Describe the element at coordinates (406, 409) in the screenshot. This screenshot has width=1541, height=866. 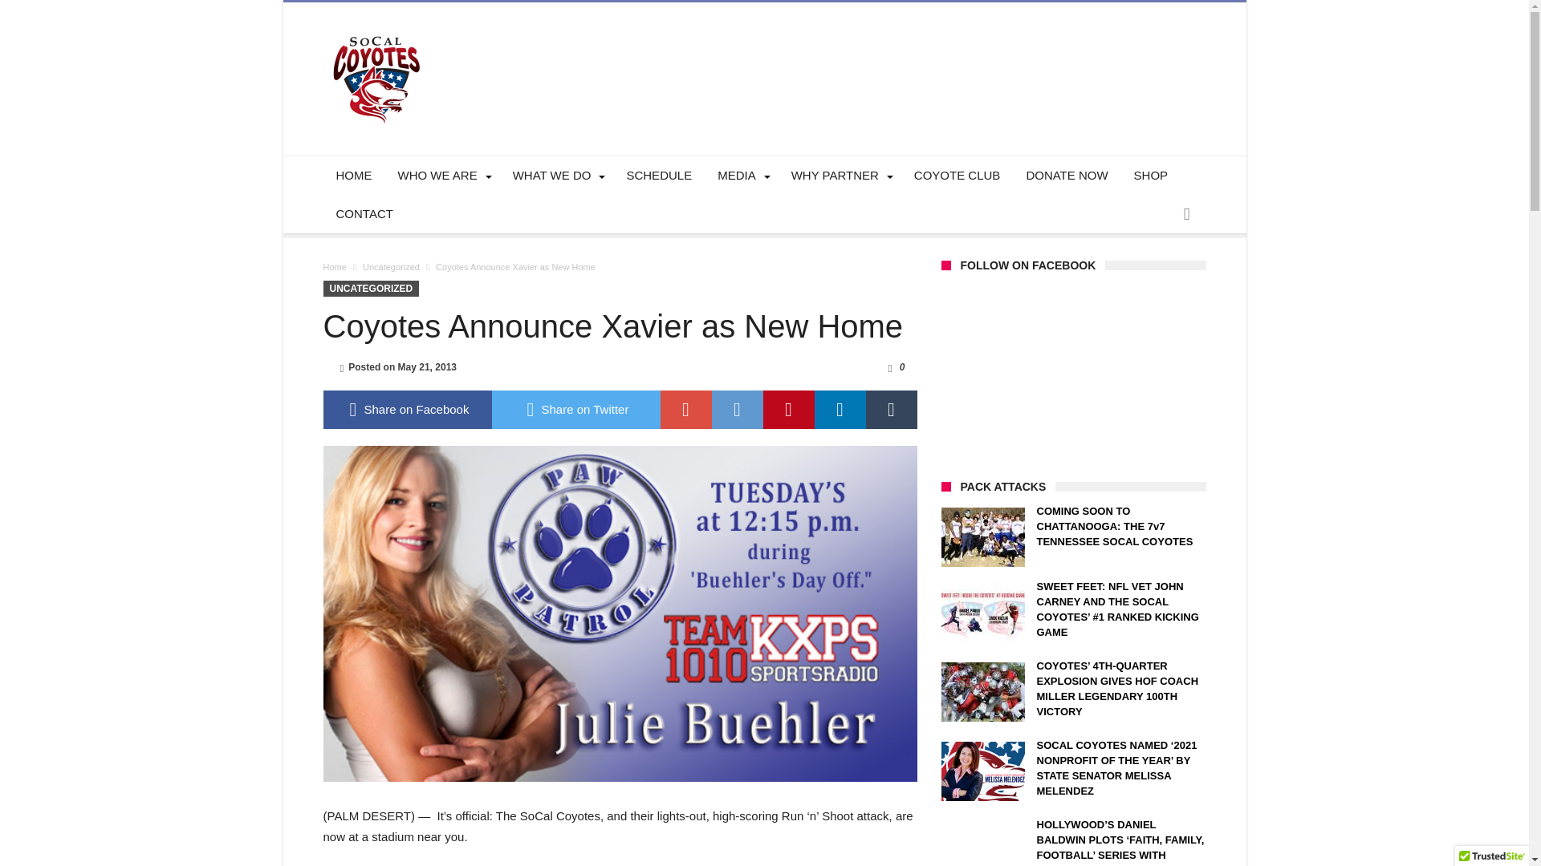
I see `facebook` at that location.